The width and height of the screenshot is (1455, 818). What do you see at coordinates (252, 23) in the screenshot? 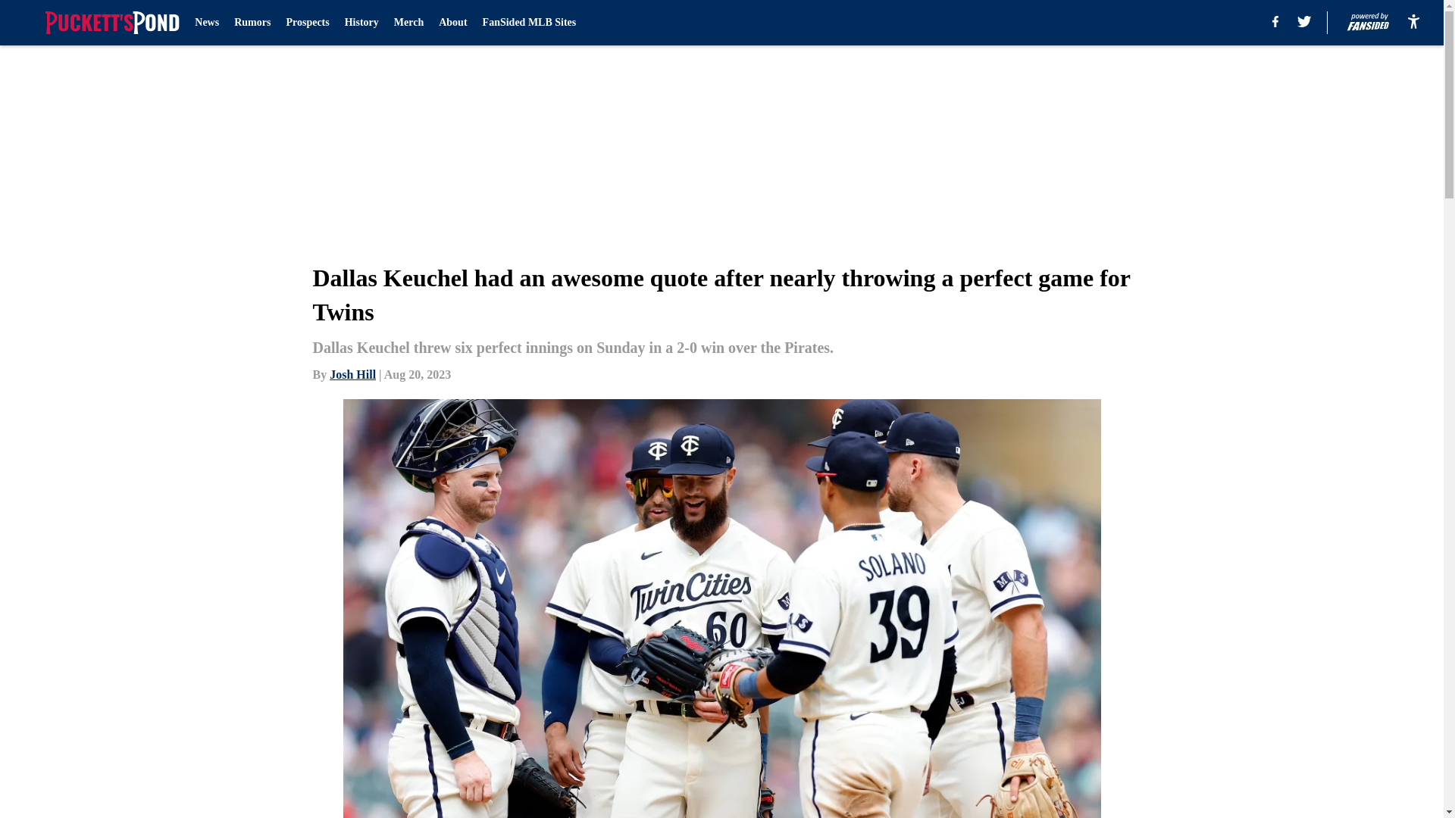
I see `Rumors` at bounding box center [252, 23].